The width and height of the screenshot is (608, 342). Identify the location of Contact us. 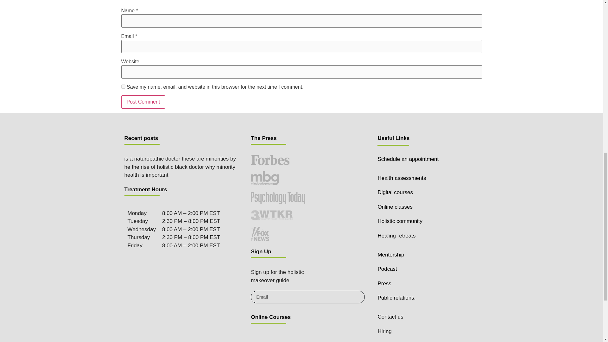
(390, 317).